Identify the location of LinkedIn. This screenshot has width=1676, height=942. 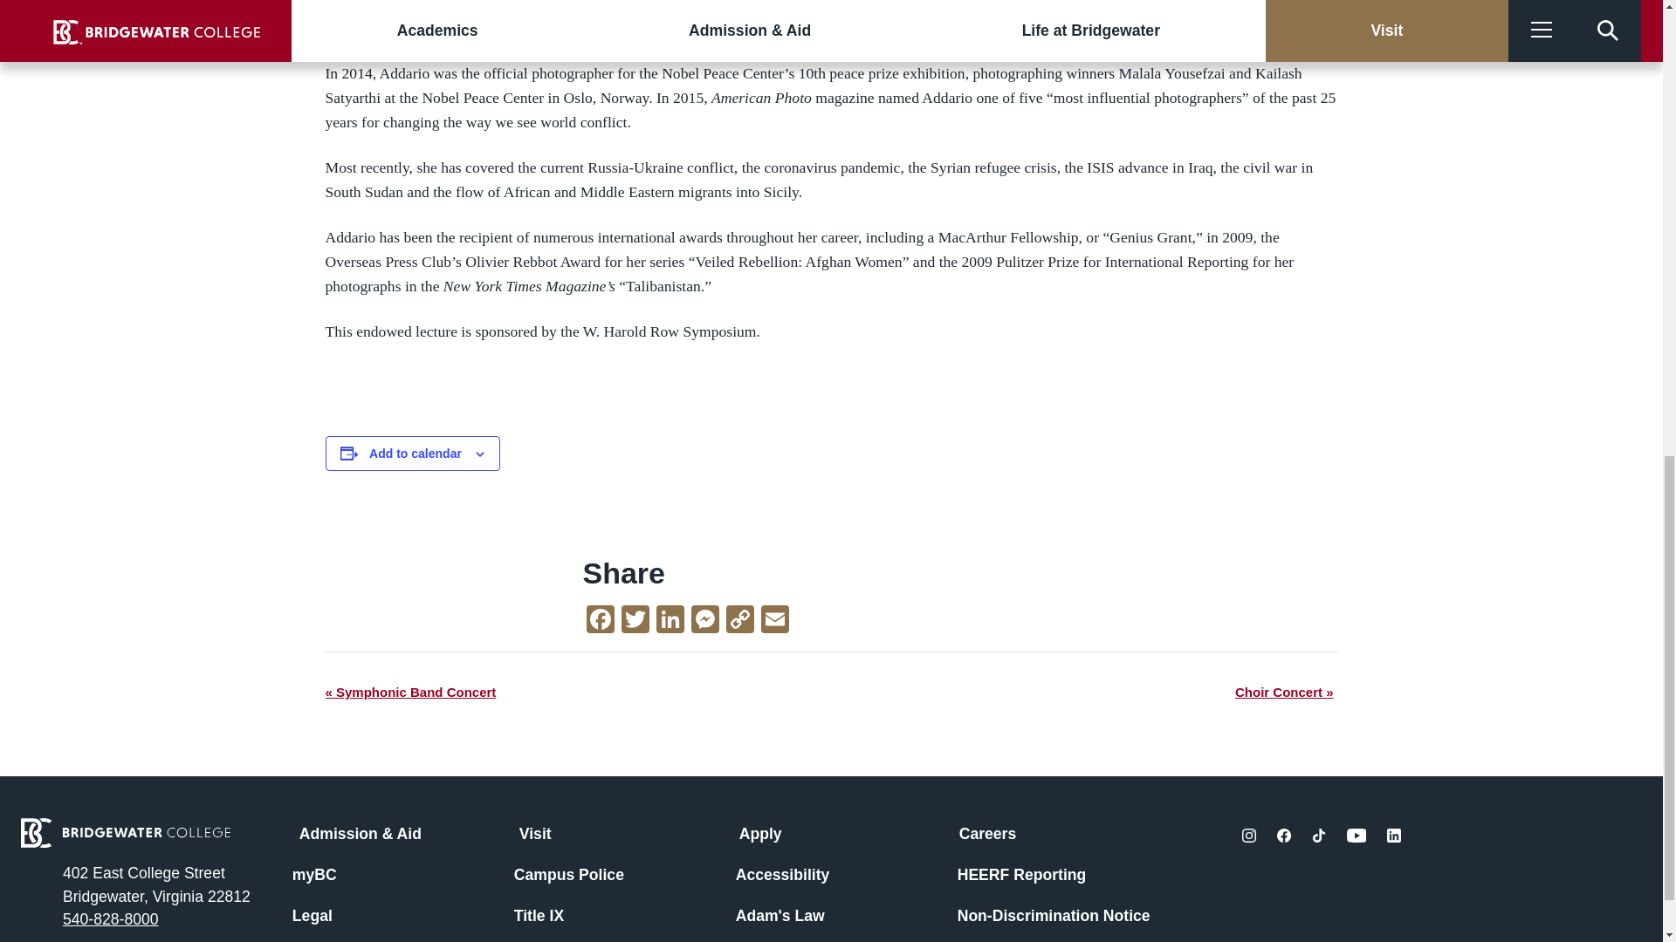
(670, 621).